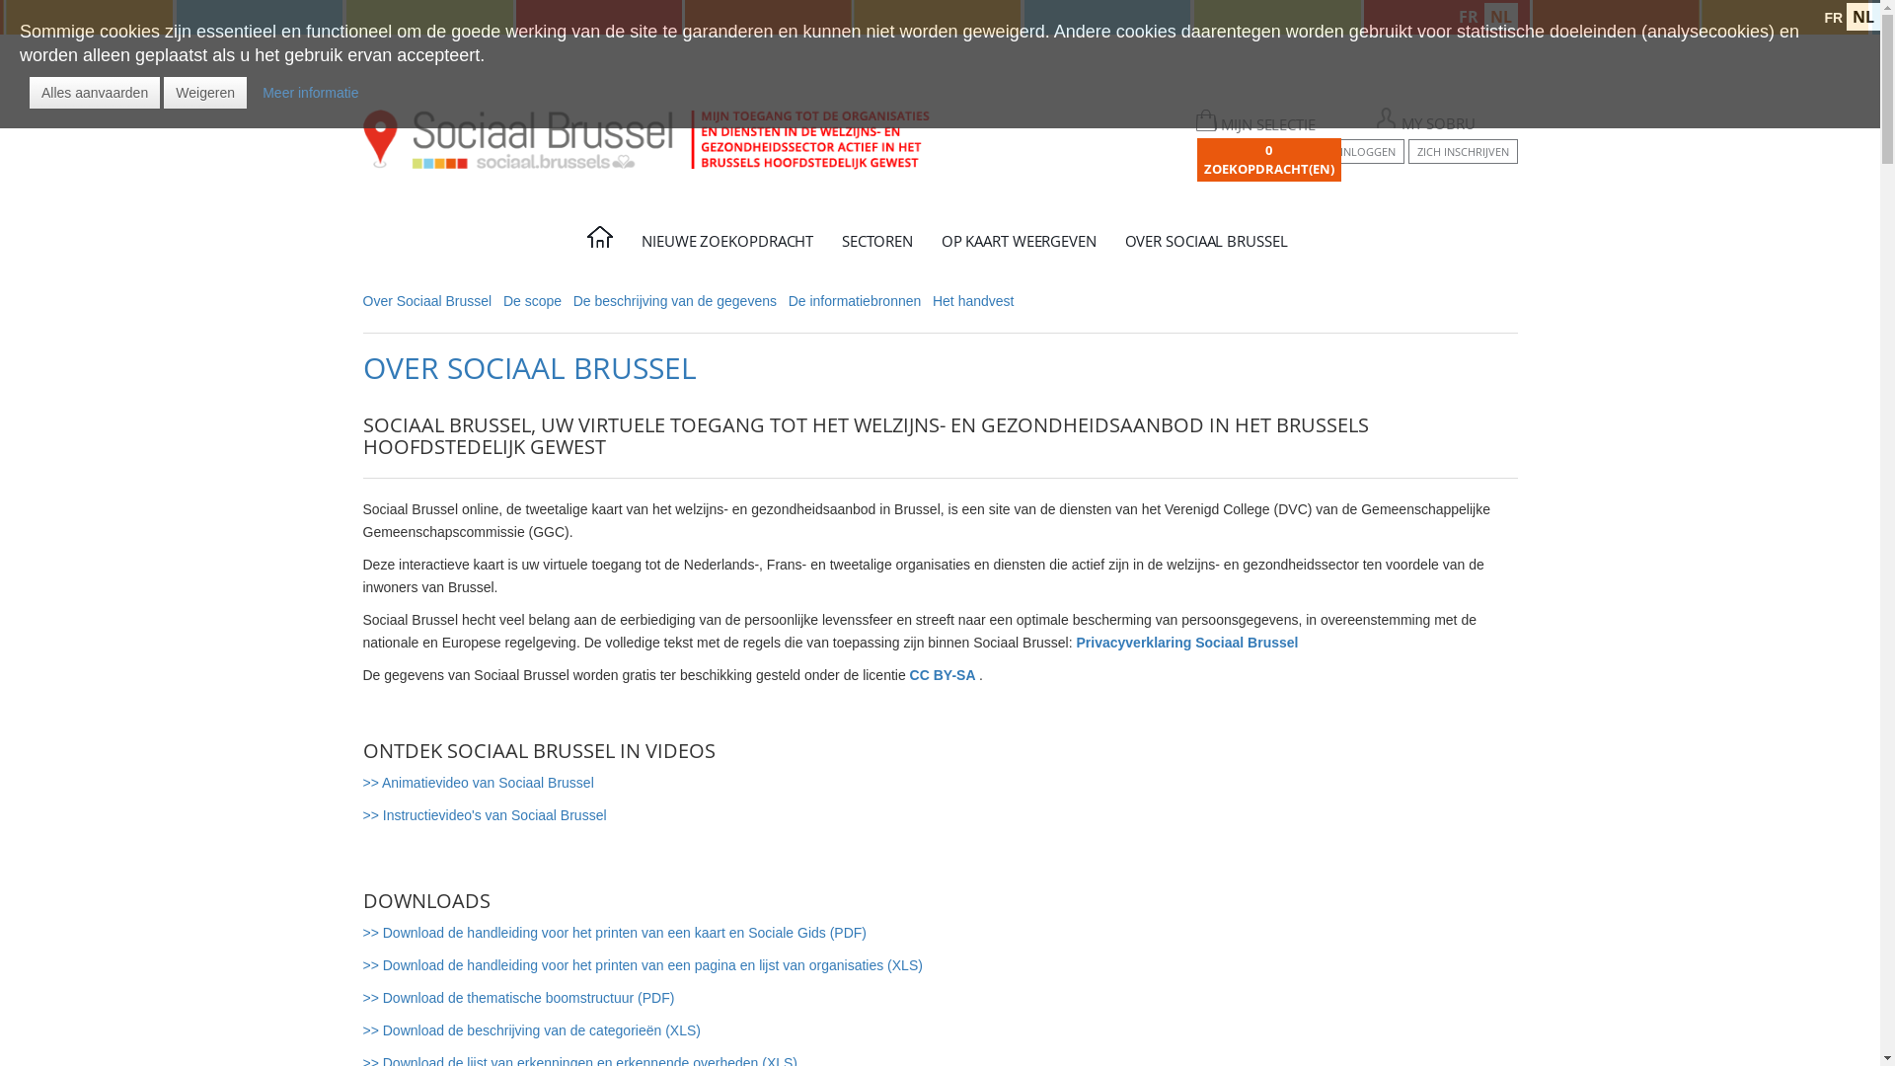 Image resolution: width=1895 pixels, height=1066 pixels. Describe the element at coordinates (519, 998) in the screenshot. I see `>> Download de thematische boomstructuur (PDF)` at that location.